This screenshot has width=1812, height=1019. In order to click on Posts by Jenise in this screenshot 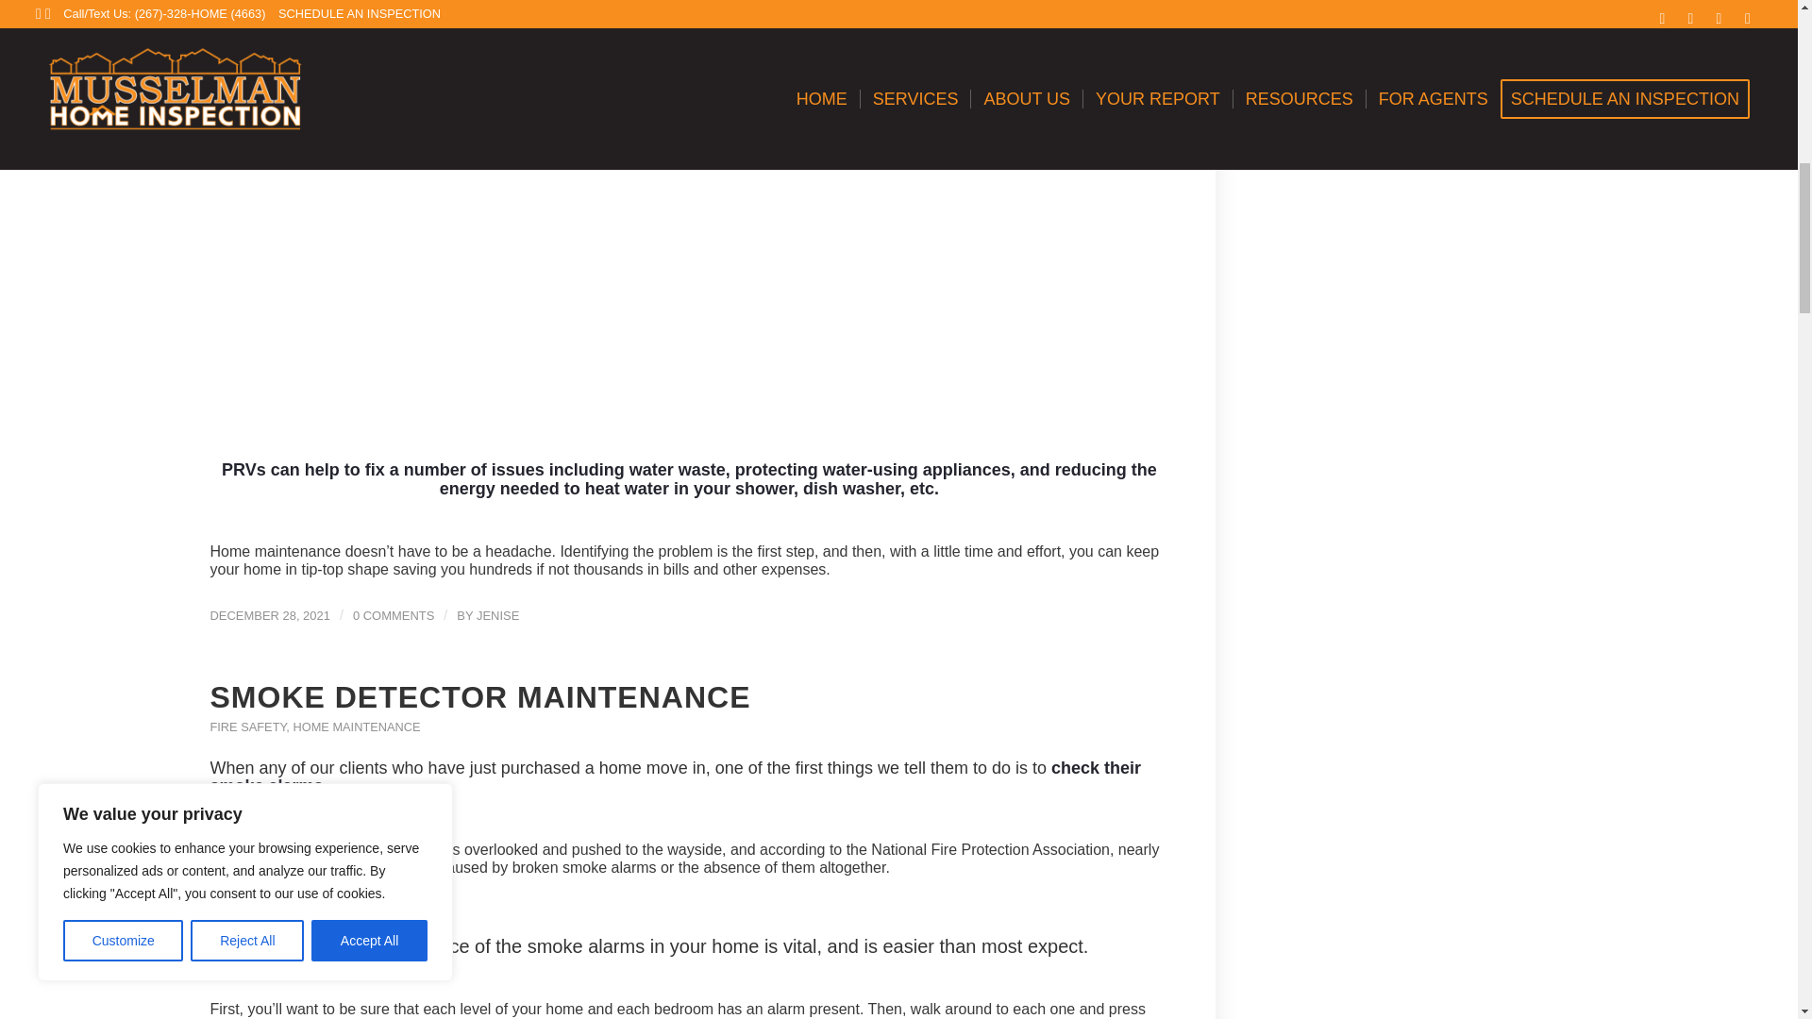, I will do `click(496, 615)`.